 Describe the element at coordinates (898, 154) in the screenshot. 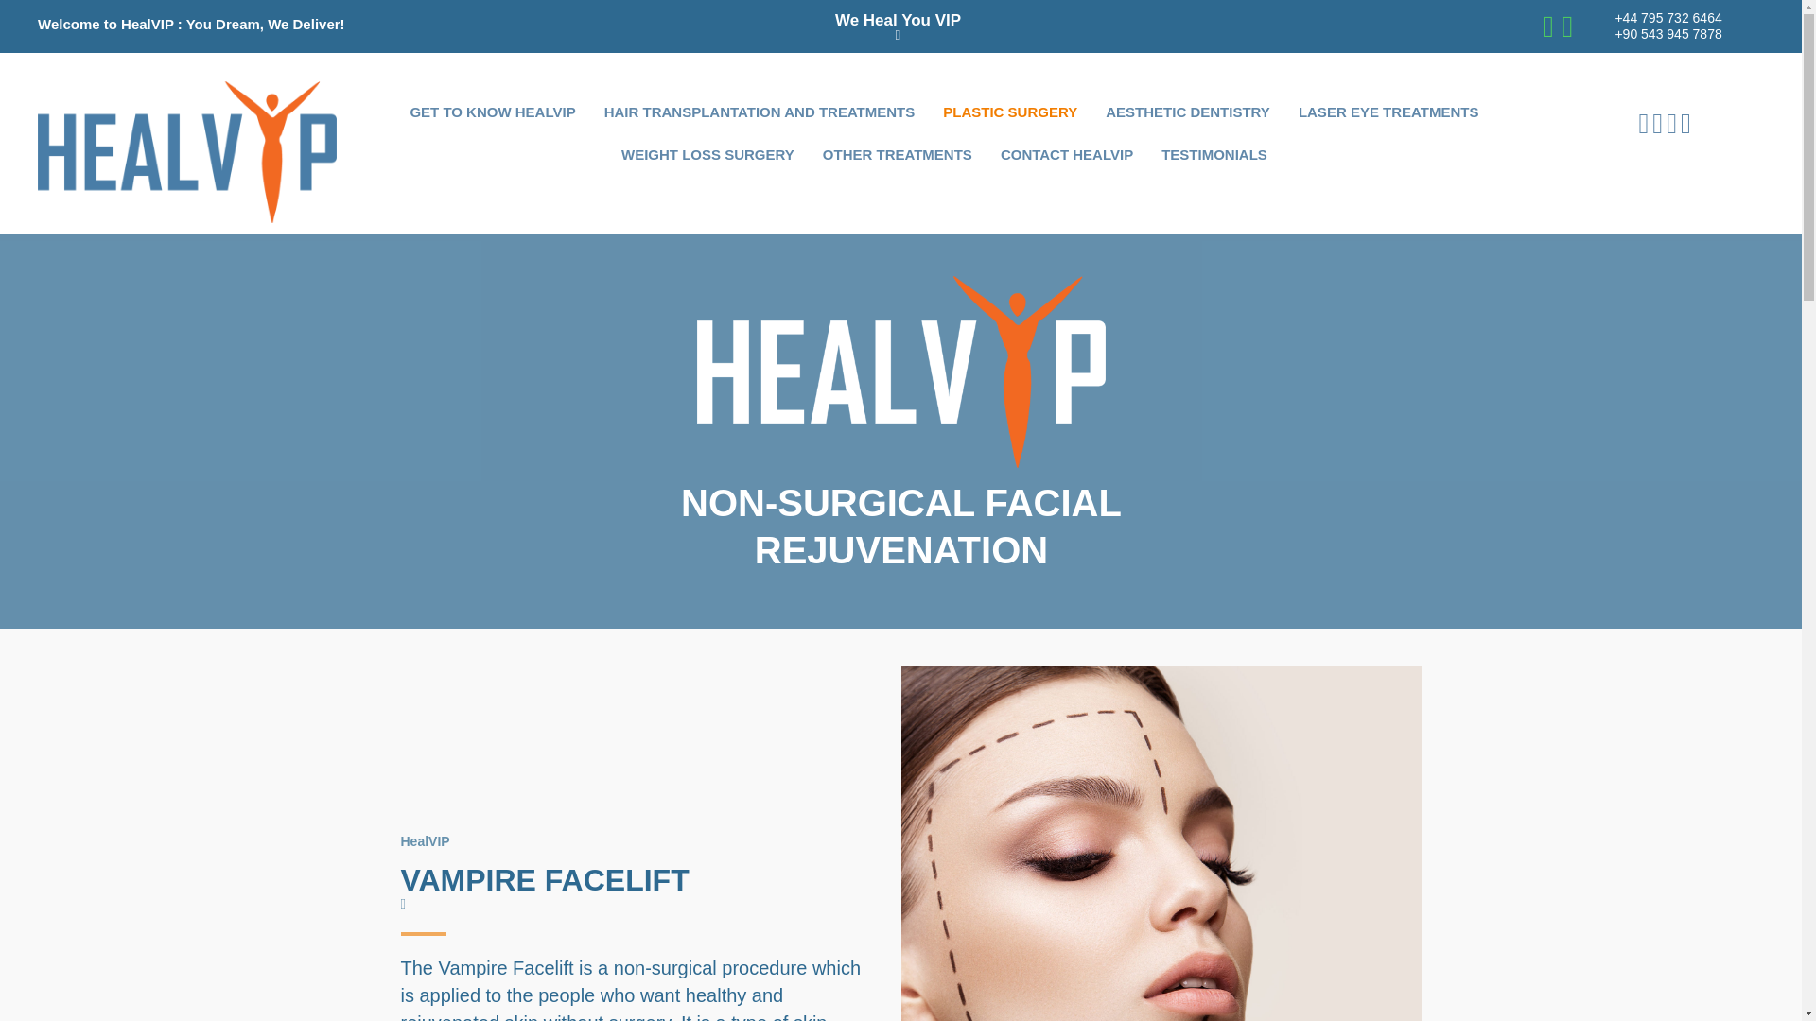

I see `OTHER TREATMENTS` at that location.